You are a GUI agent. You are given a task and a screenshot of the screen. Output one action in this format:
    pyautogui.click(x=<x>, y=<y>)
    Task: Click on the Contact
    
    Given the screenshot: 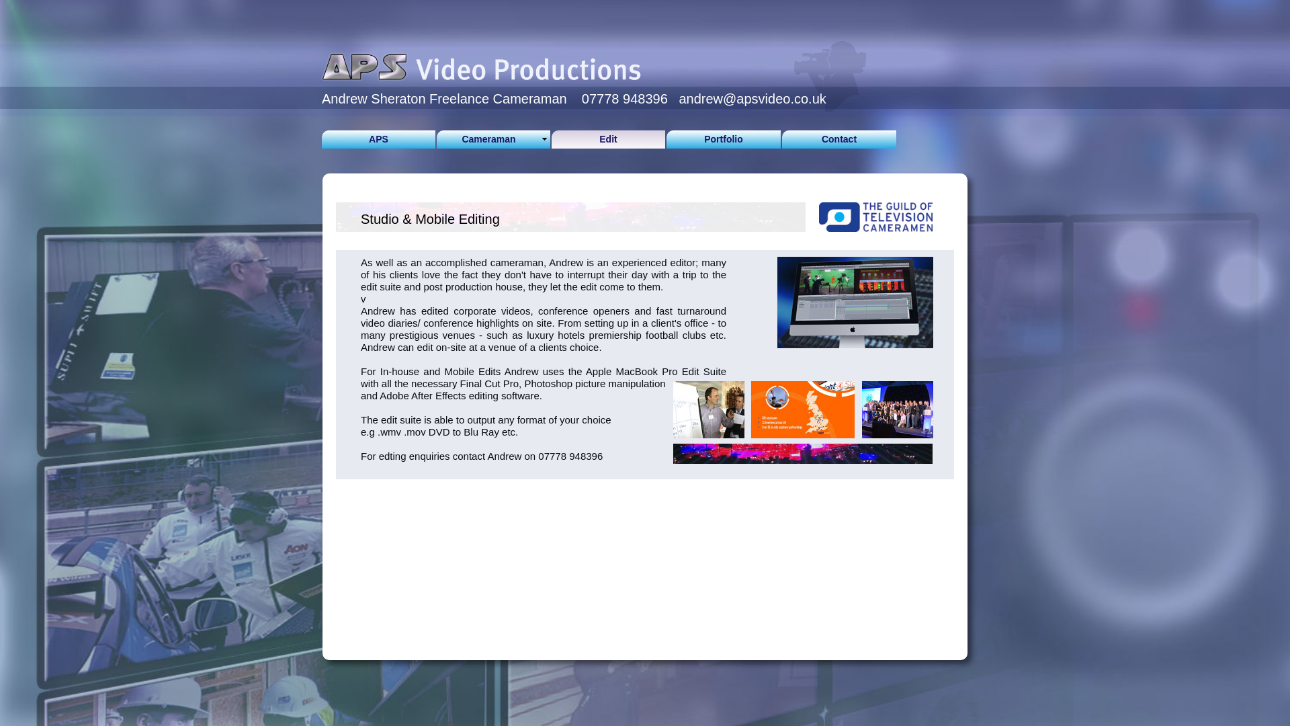 What is the action you would take?
    pyautogui.click(x=838, y=140)
    